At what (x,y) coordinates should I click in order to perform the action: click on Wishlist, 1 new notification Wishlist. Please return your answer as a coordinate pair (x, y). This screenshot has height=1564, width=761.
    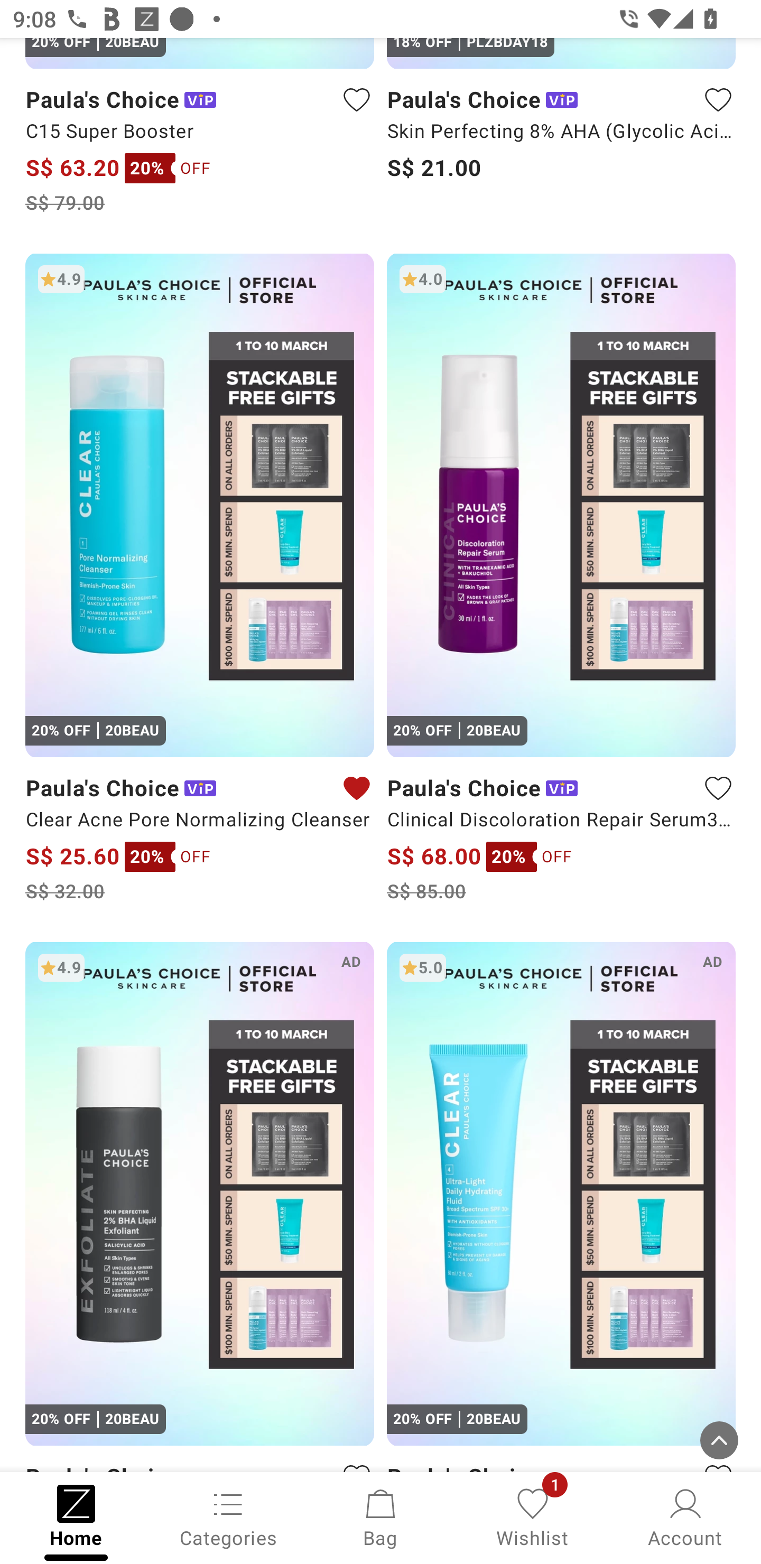
    Looking at the image, I should click on (533, 1516).